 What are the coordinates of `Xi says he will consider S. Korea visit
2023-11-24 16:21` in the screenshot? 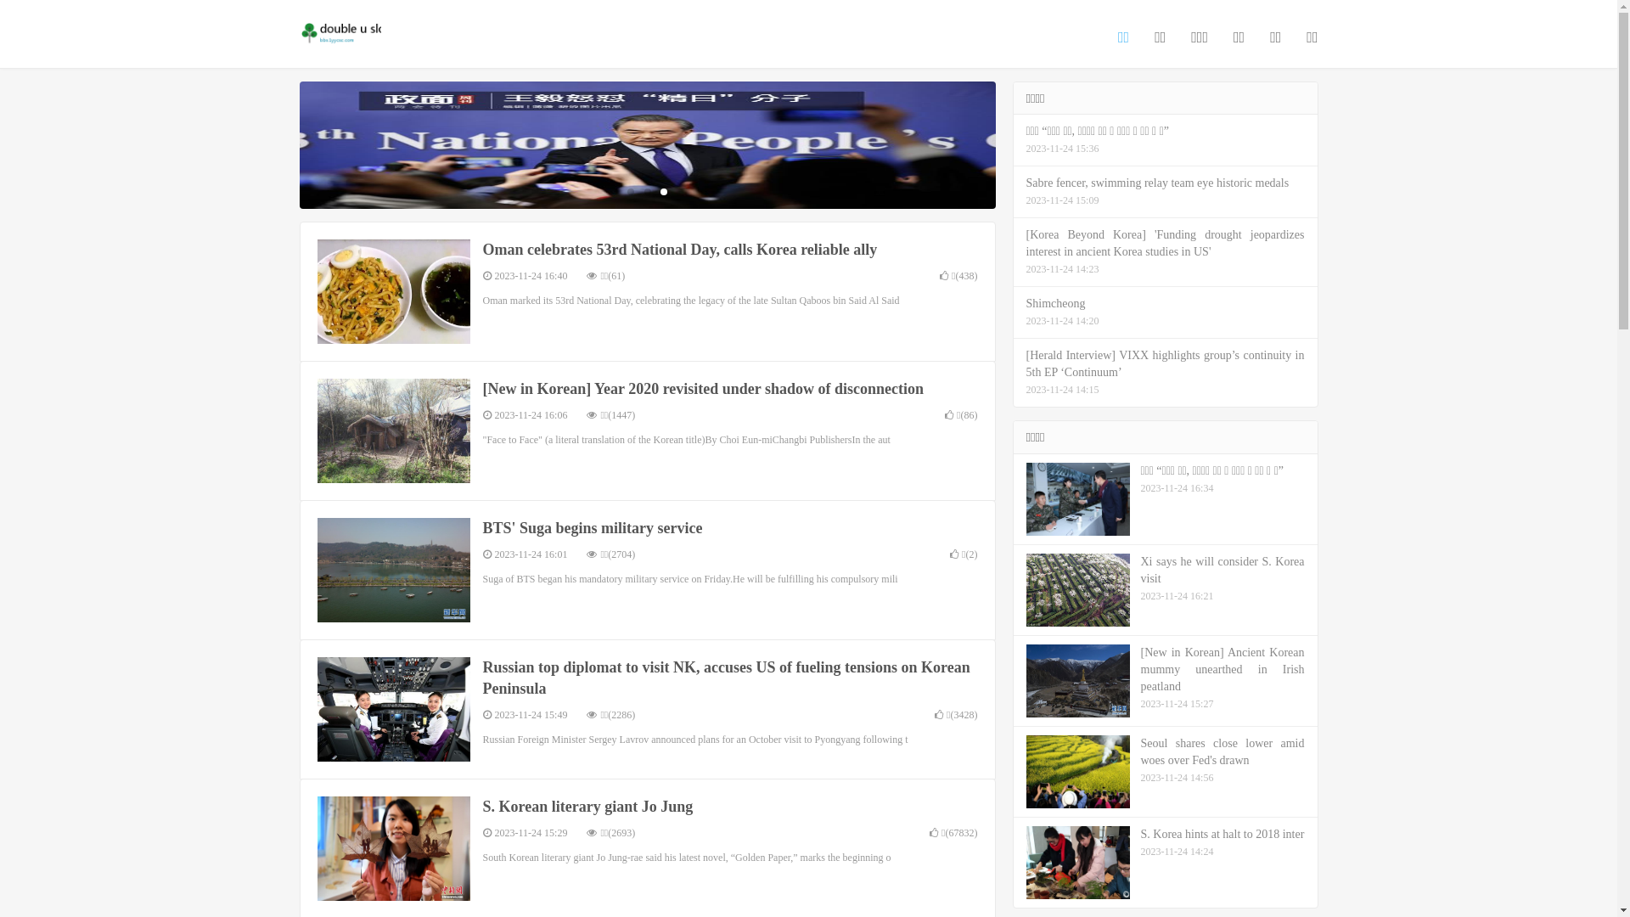 It's located at (1166, 591).